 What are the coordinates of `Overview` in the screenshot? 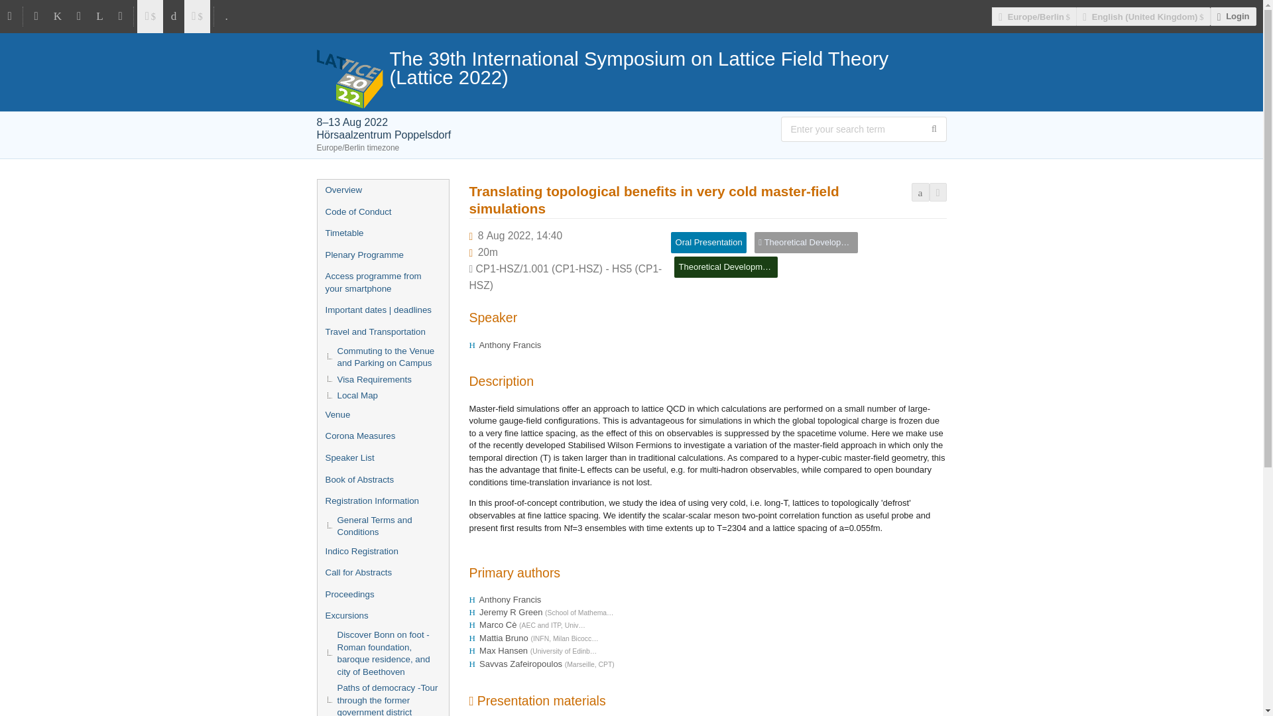 It's located at (382, 190).